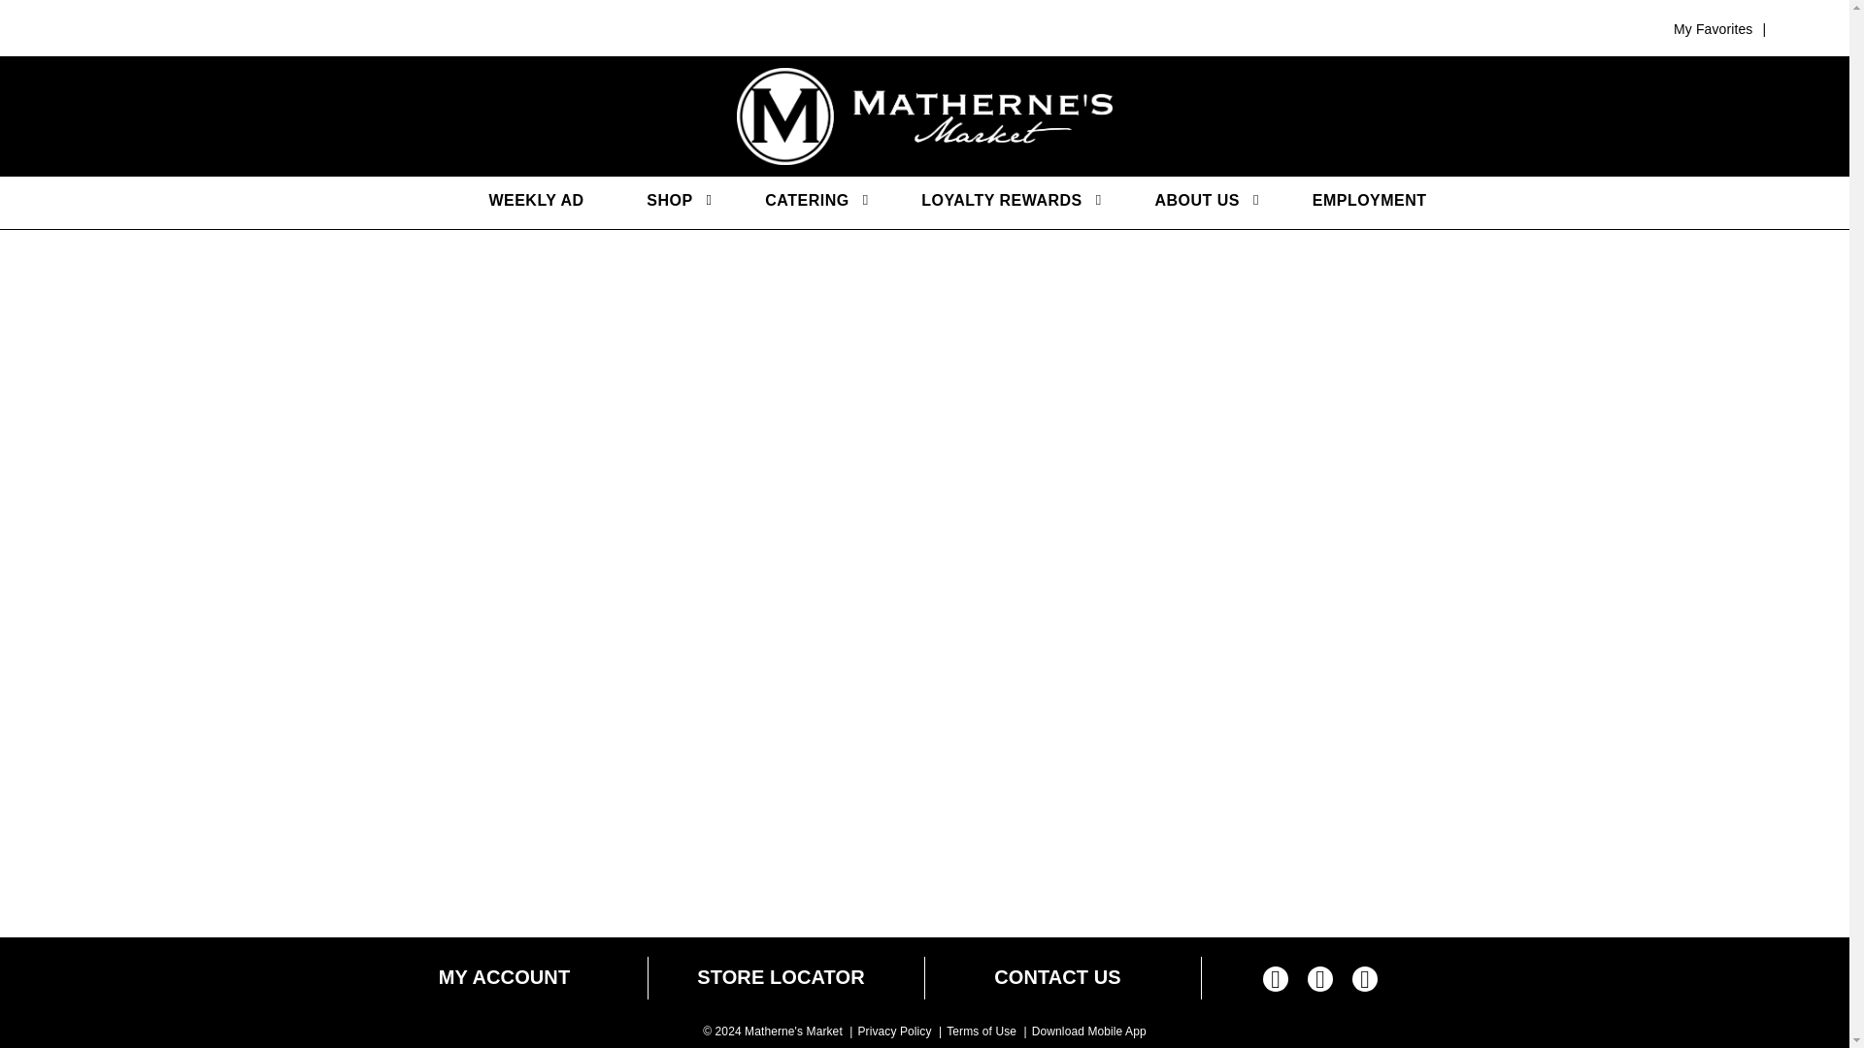  I want to click on Download Mobile App, so click(1089, 1032).